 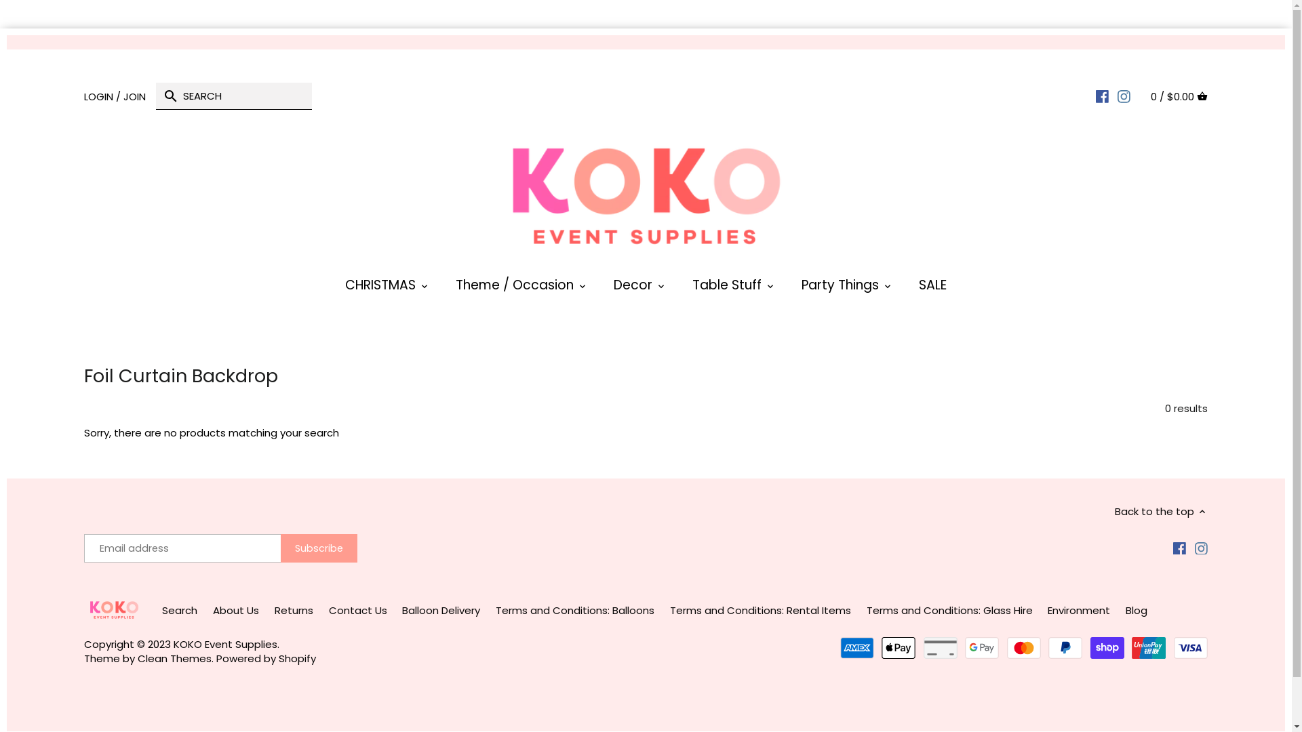 I want to click on CHRISTMAS, so click(x=380, y=289).